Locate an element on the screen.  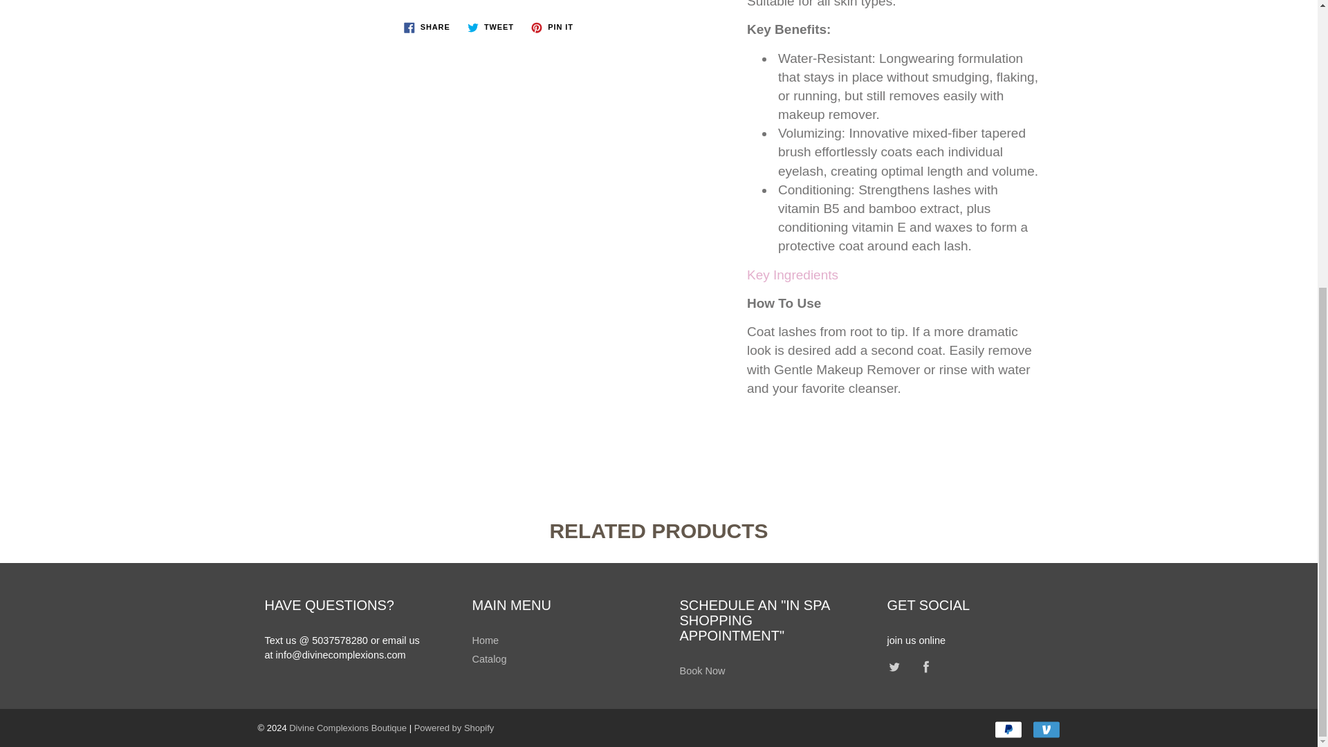
Facebook is located at coordinates (927, 667).